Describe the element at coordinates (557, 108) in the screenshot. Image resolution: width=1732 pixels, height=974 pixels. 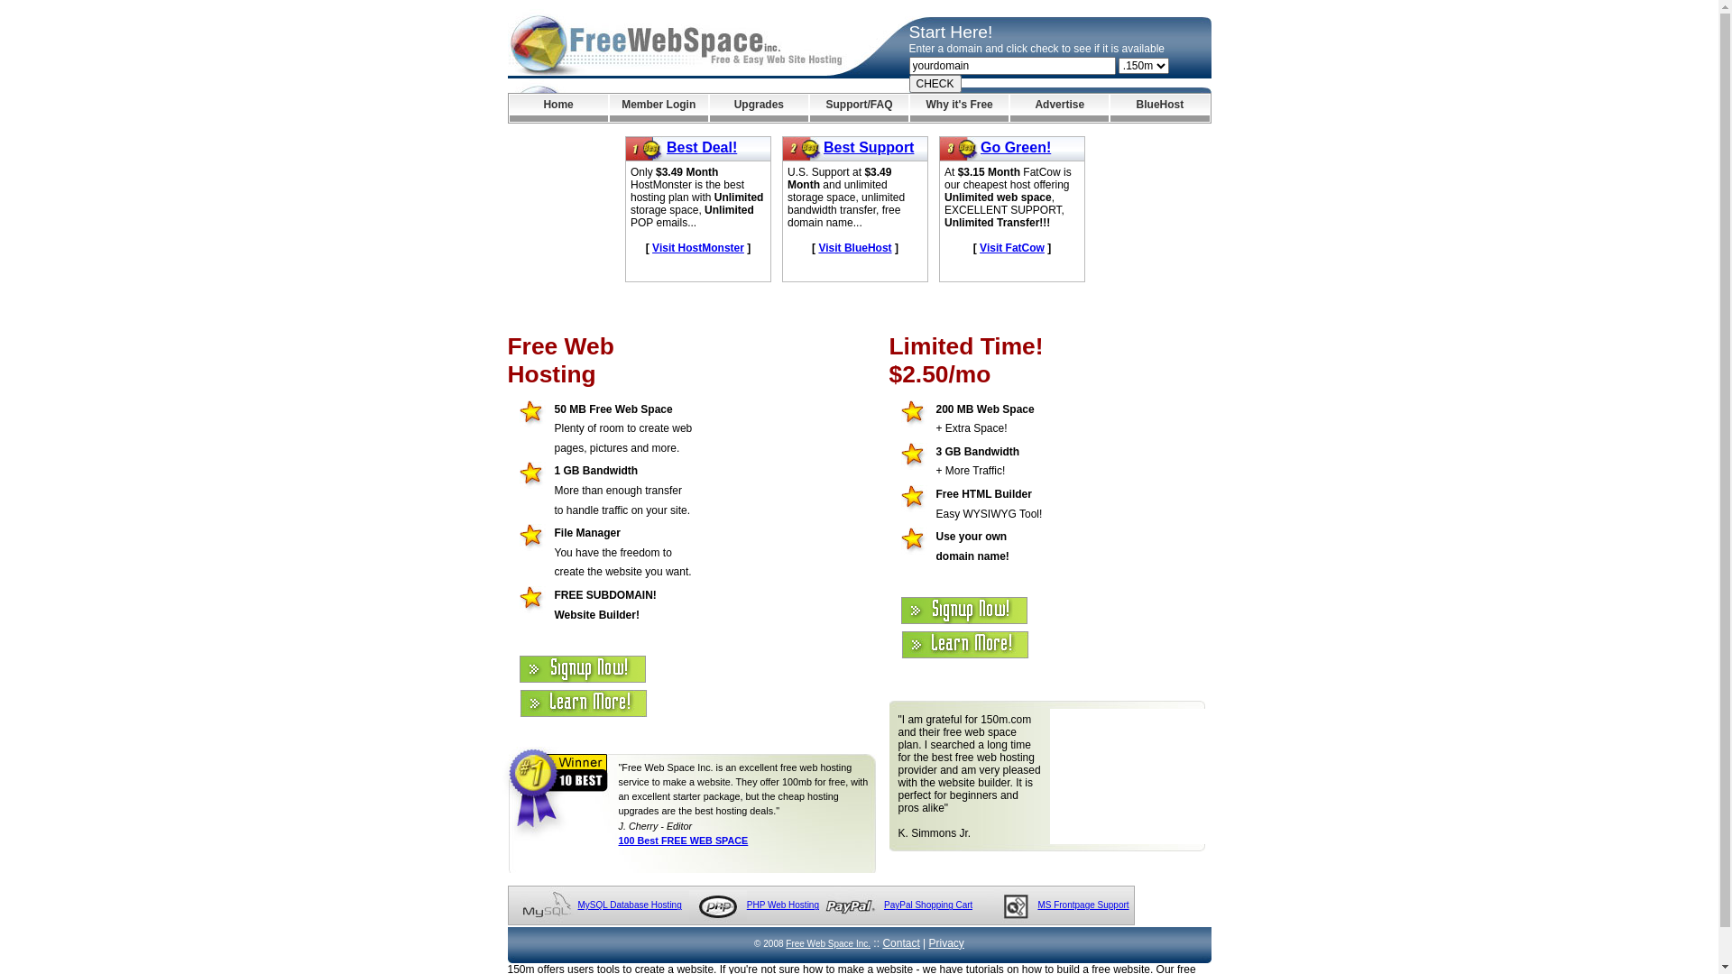
I see `Home` at that location.